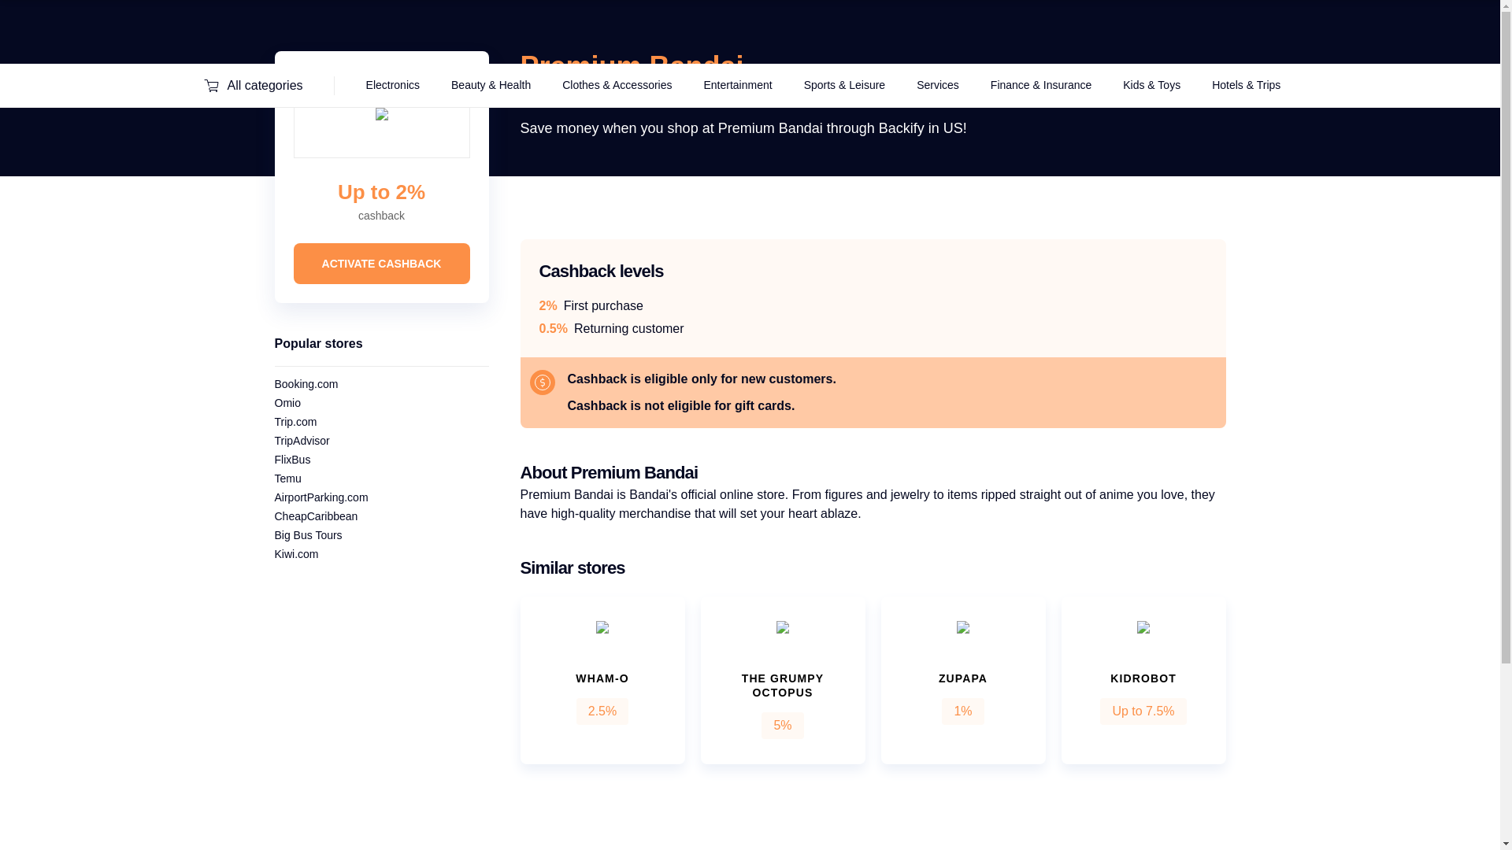  What do you see at coordinates (392, 85) in the screenshot?
I see `Electronics` at bounding box center [392, 85].